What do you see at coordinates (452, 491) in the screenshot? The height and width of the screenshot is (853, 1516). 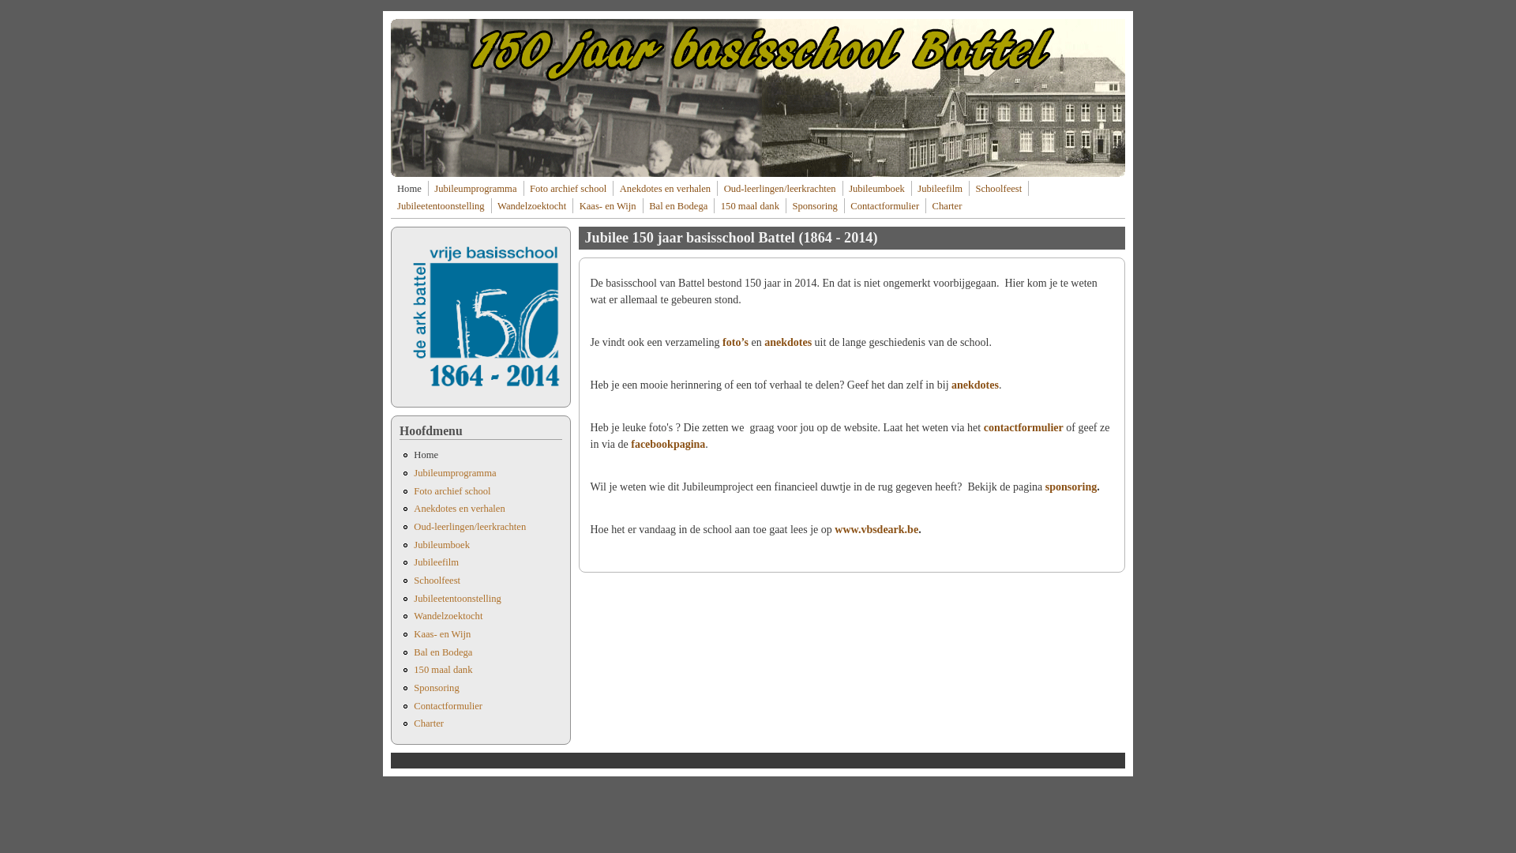 I see `Foto archief school` at bounding box center [452, 491].